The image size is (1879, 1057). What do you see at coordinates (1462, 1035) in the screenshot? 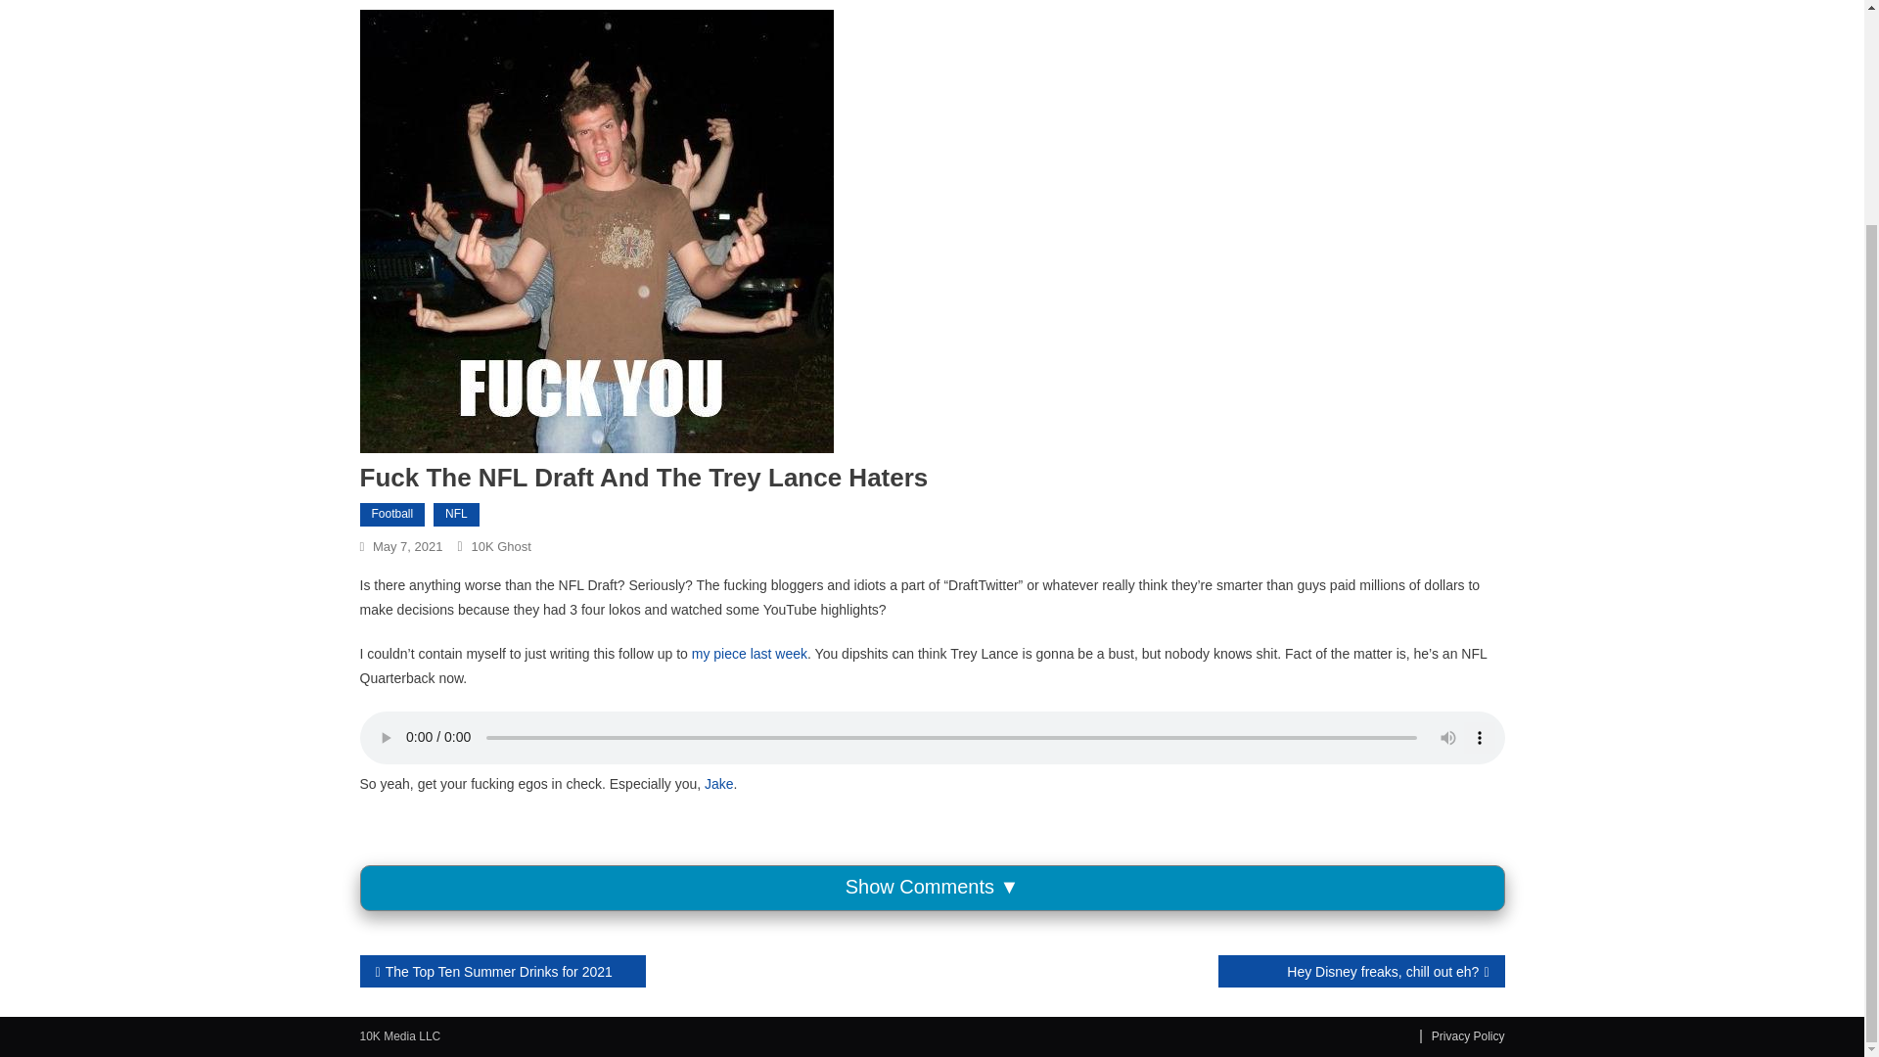
I see `Privacy Policy` at bounding box center [1462, 1035].